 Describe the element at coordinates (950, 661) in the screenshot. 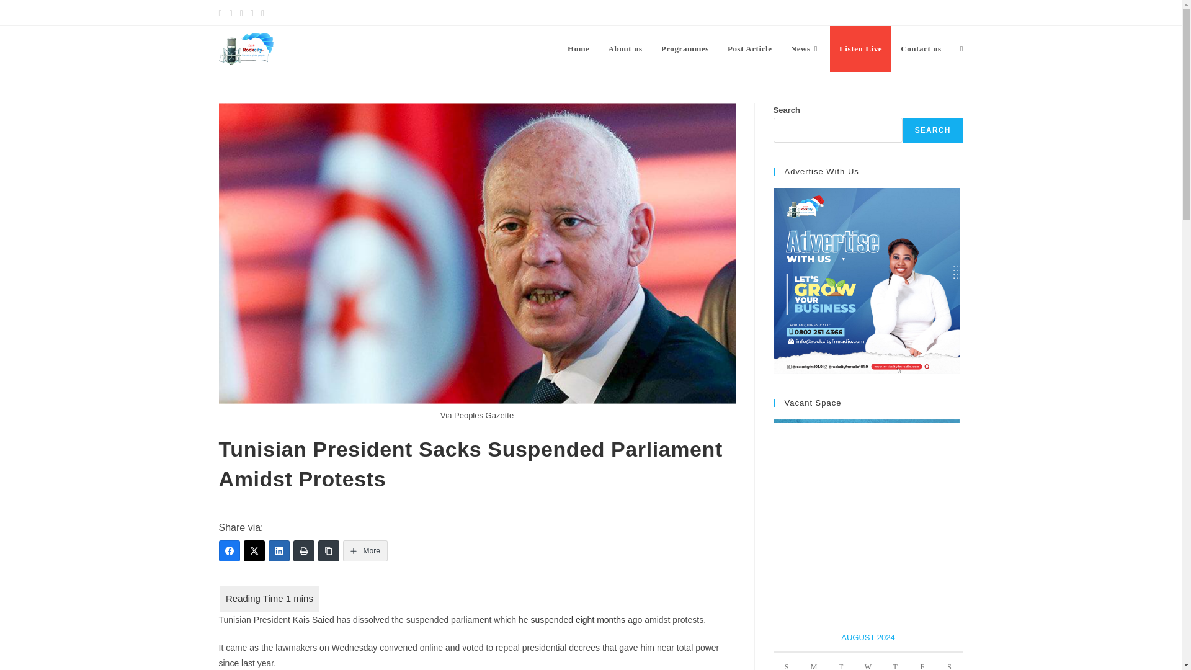

I see `Saturday` at that location.